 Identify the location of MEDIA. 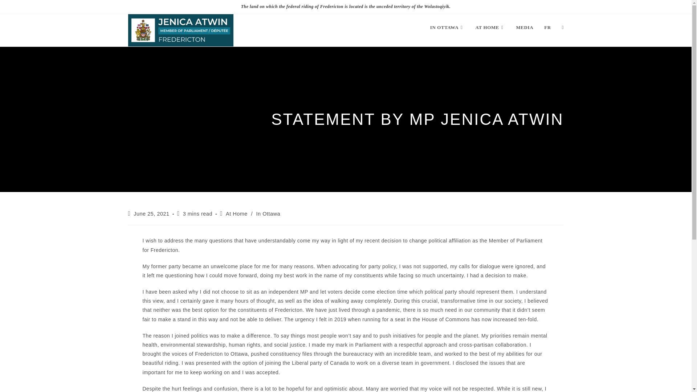
(524, 28).